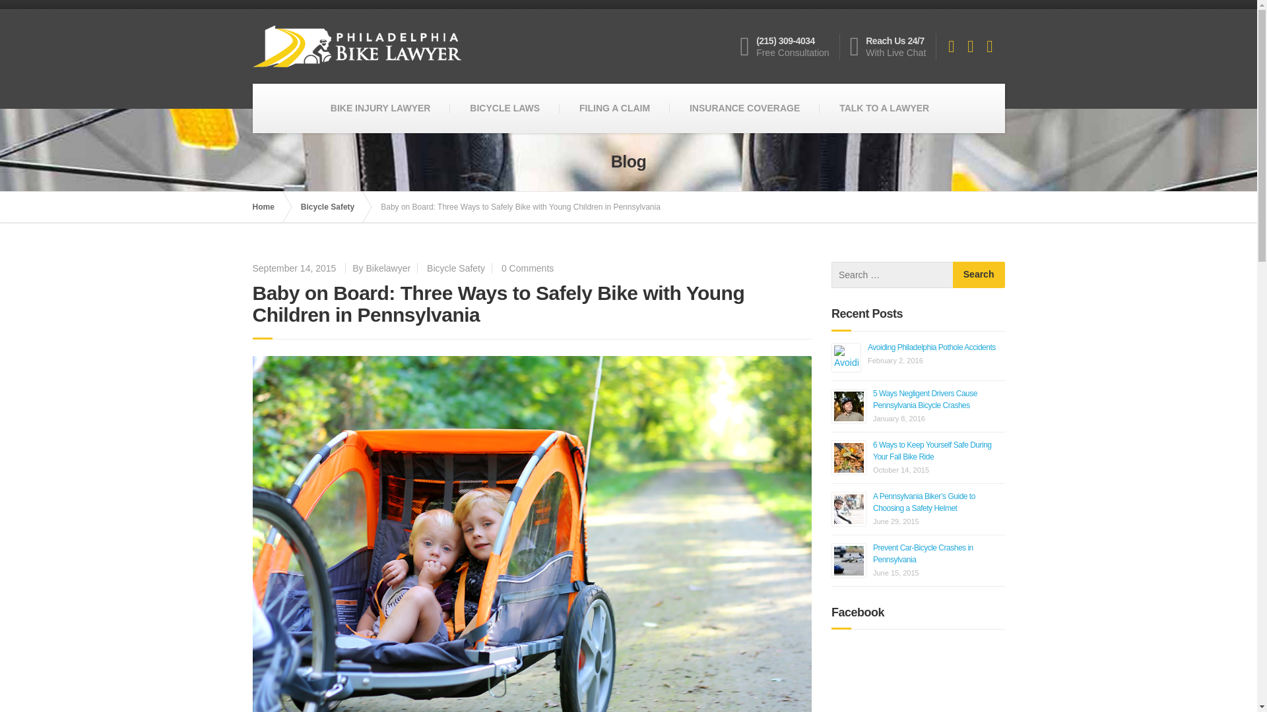  What do you see at coordinates (932, 451) in the screenshot?
I see `6 Ways to Keep Yourself Safe During Your Fall Bike Ride` at bounding box center [932, 451].